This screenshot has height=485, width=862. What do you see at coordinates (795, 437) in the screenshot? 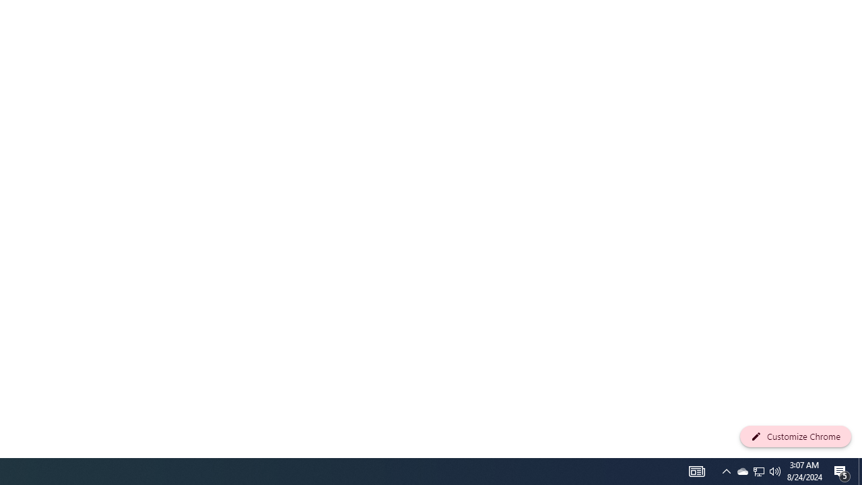
I see `Customize Chrome` at bounding box center [795, 437].